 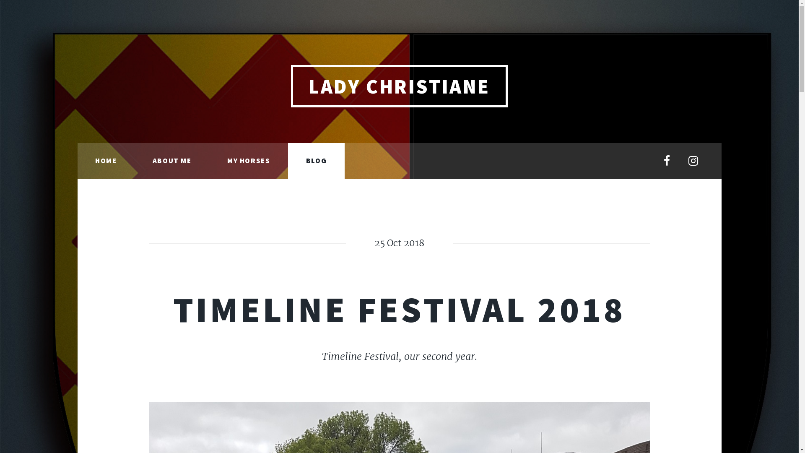 What do you see at coordinates (249, 161) in the screenshot?
I see `MY HORSES` at bounding box center [249, 161].